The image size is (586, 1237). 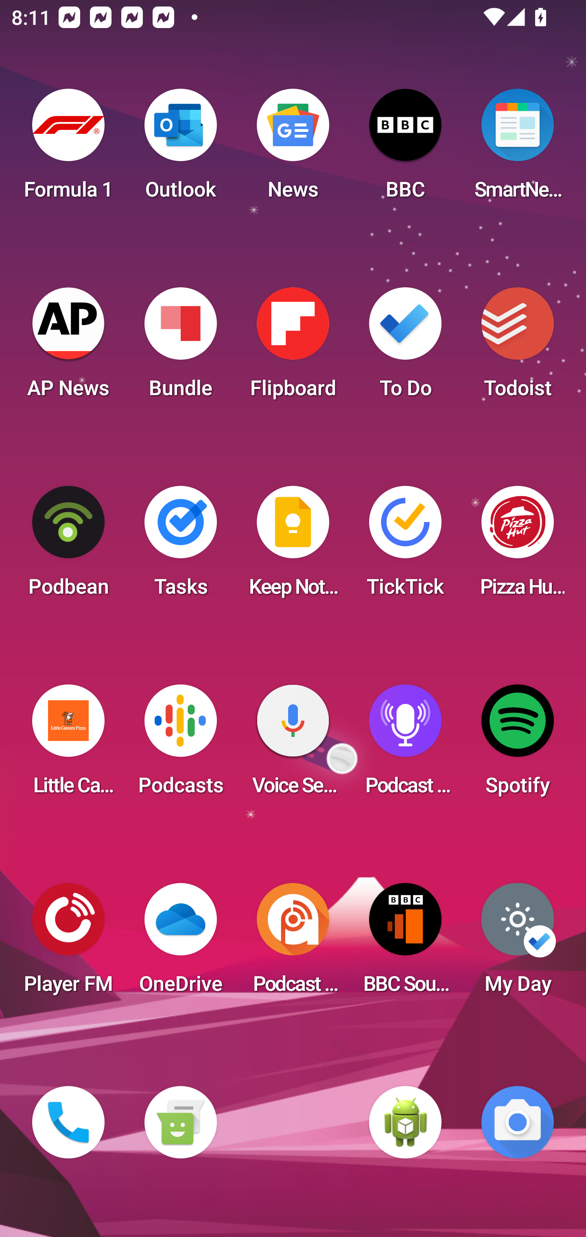 What do you see at coordinates (180, 943) in the screenshot?
I see `OneDrive` at bounding box center [180, 943].